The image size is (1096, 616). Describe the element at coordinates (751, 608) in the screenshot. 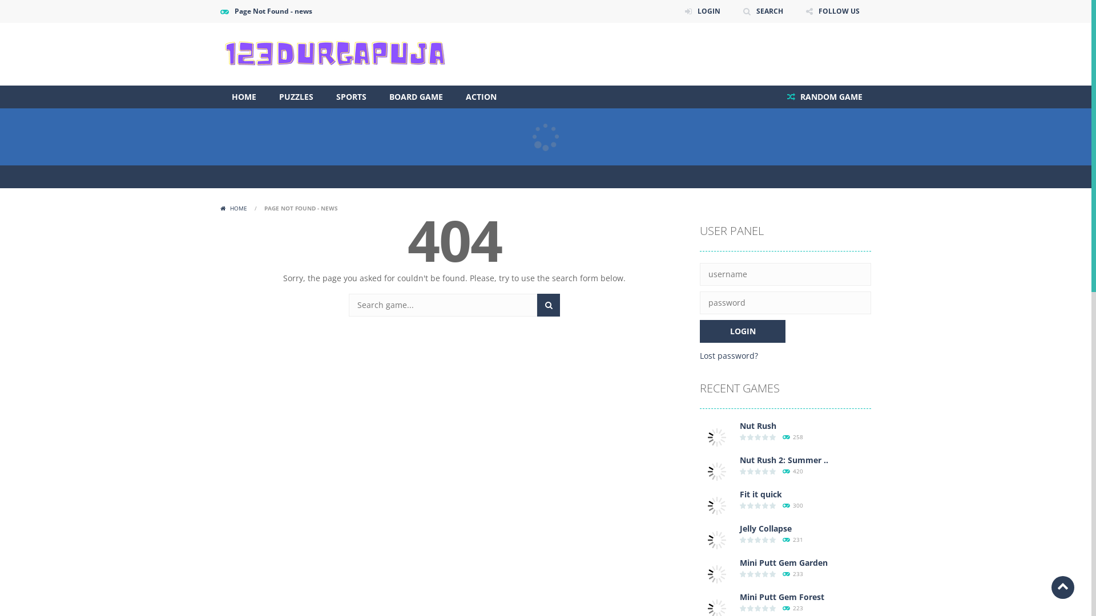

I see `0 votes, average: 0.00 out of 5` at that location.